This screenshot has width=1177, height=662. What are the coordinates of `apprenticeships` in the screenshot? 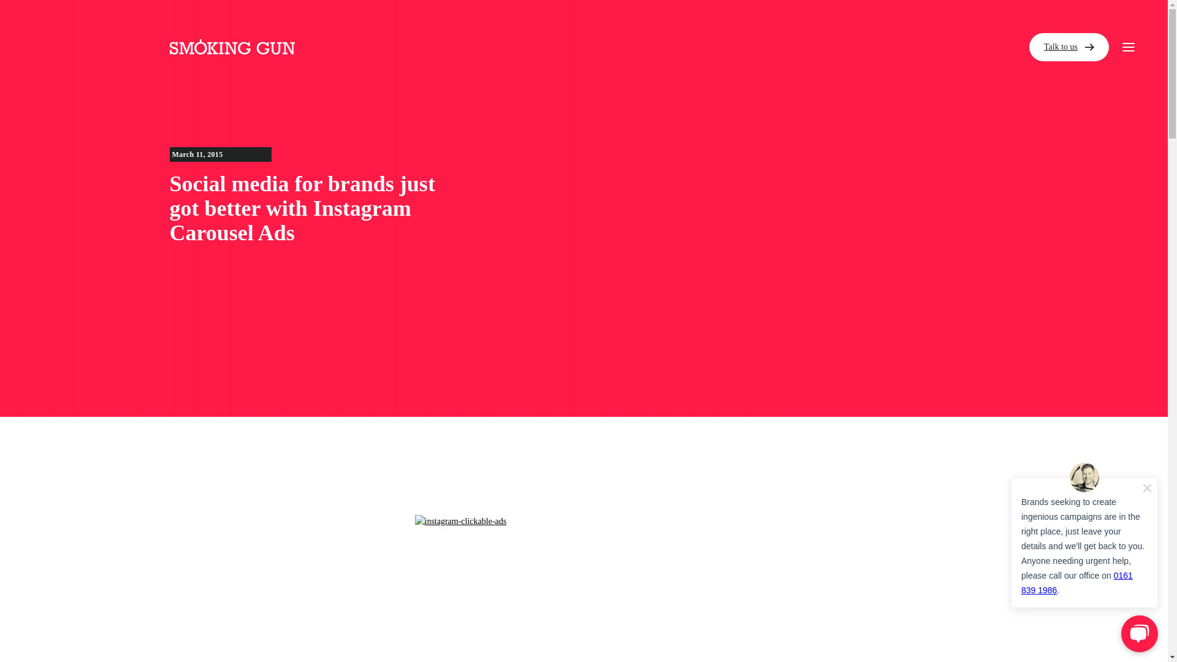 It's located at (766, 117).